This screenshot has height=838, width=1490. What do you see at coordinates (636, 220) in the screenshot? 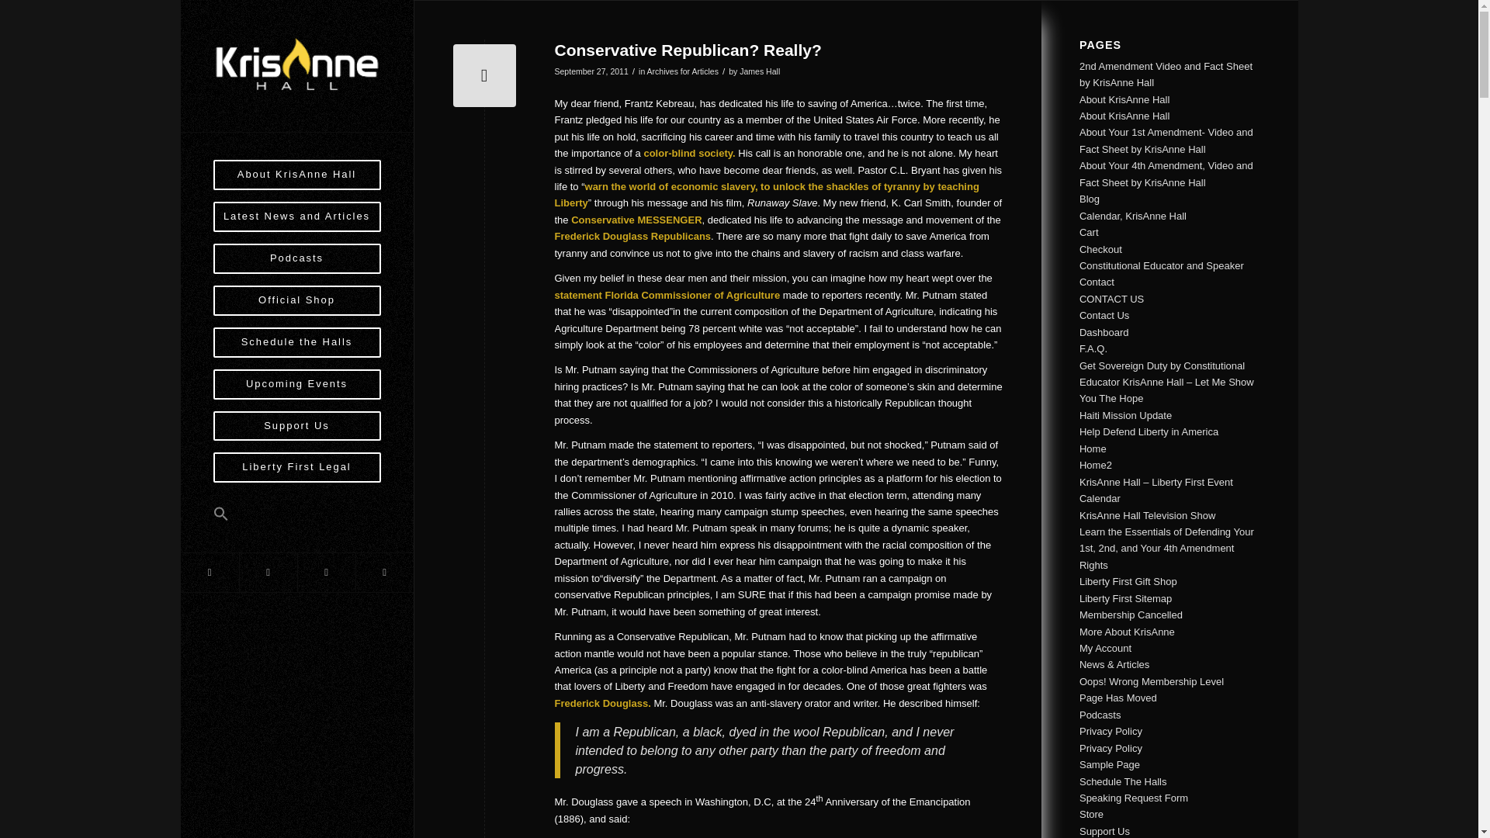
I see `Conservative MESSENGER` at bounding box center [636, 220].